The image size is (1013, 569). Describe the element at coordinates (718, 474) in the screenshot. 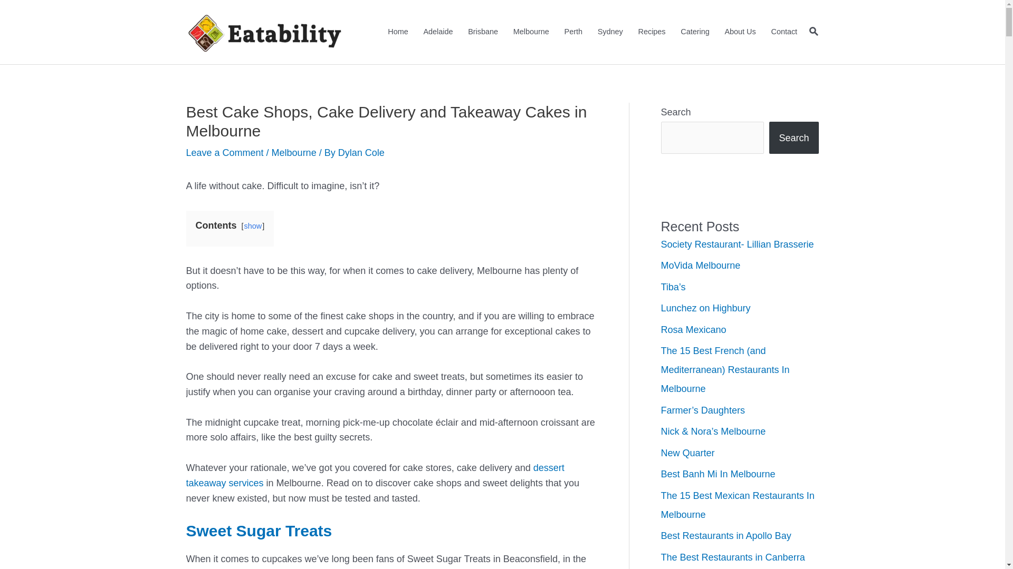

I see `Best Banh Mi In Melbourne` at that location.